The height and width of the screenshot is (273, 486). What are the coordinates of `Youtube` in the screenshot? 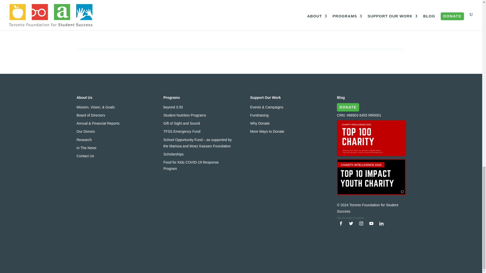 It's located at (371, 225).